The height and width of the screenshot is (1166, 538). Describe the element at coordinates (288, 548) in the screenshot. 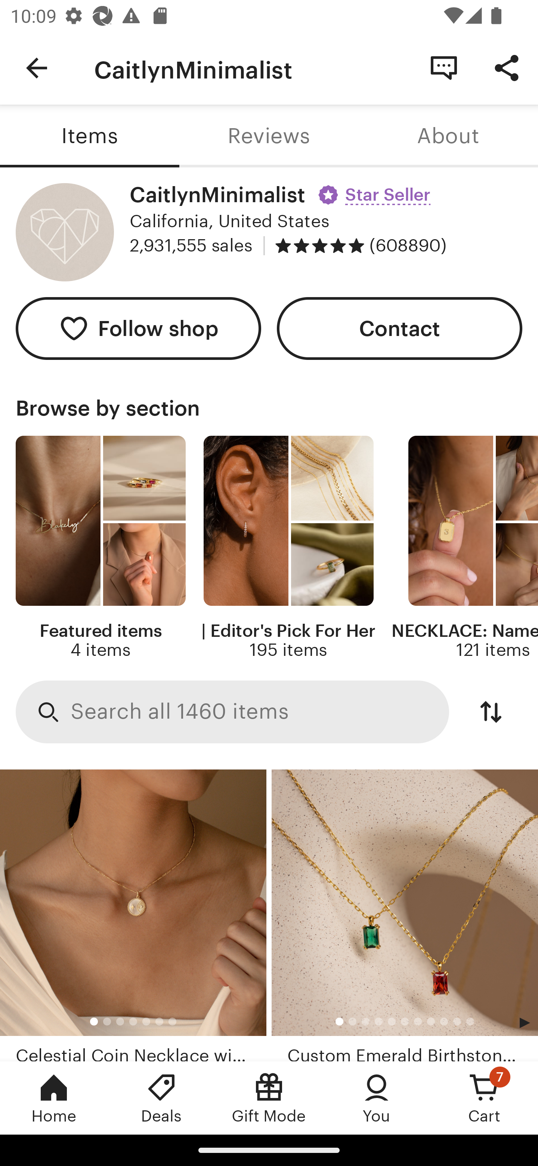

I see `| Editor's Pick For Her 195 items` at that location.